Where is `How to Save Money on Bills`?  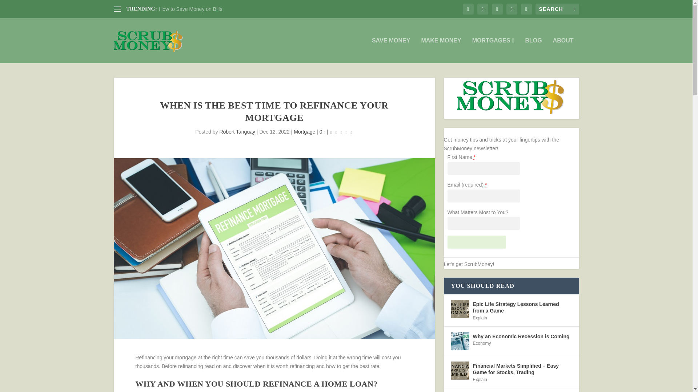 How to Save Money on Bills is located at coordinates (190, 9).